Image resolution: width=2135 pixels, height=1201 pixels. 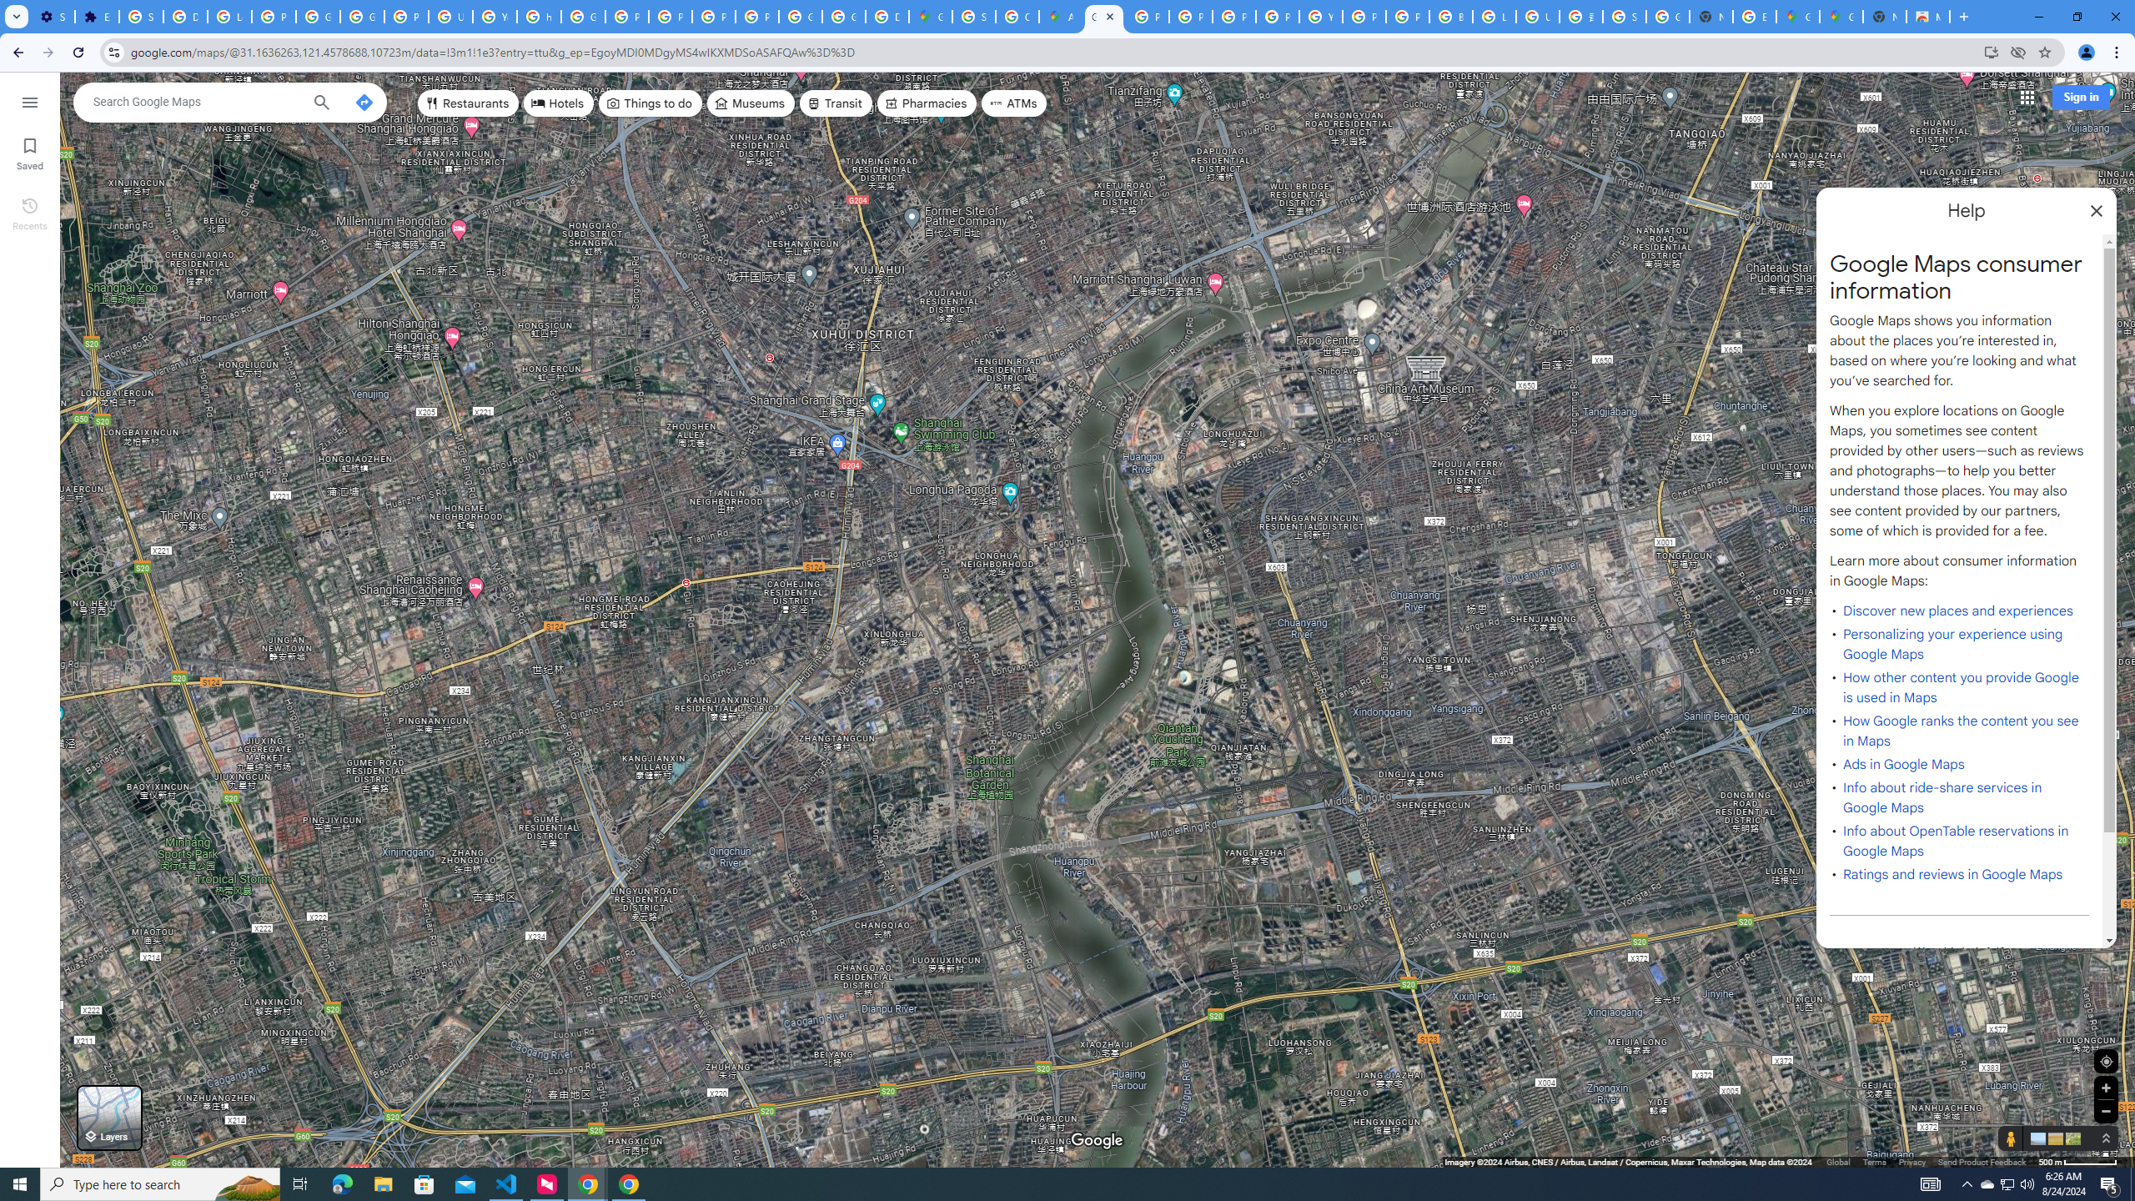 I want to click on How other content you provide Google is used in Maps, so click(x=1961, y=687).